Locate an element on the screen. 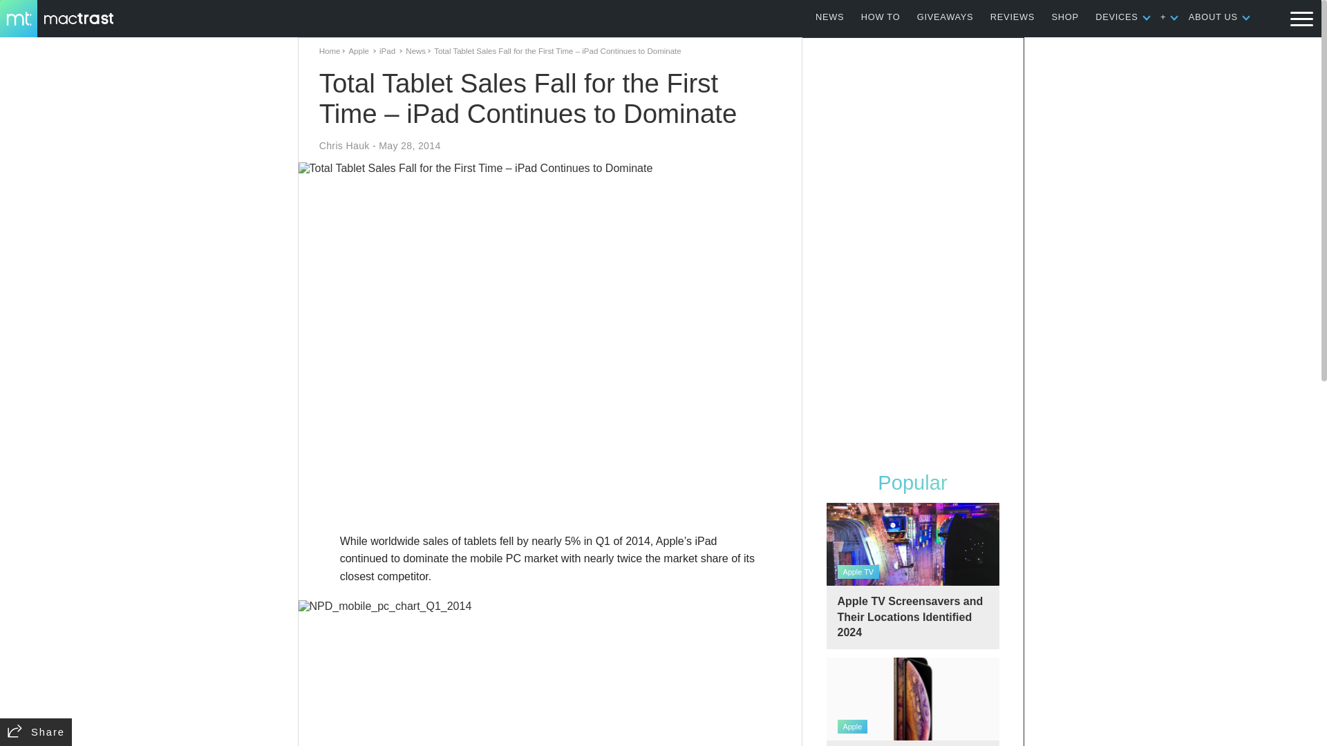 The image size is (1327, 746). ABOUT US is located at coordinates (1214, 17).